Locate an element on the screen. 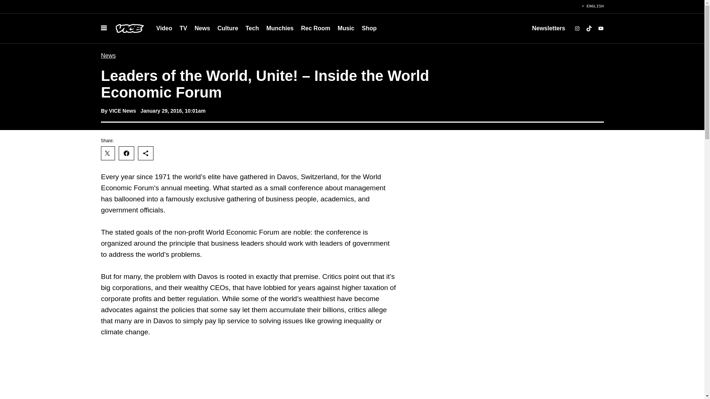  Open Menu is located at coordinates (103, 28).